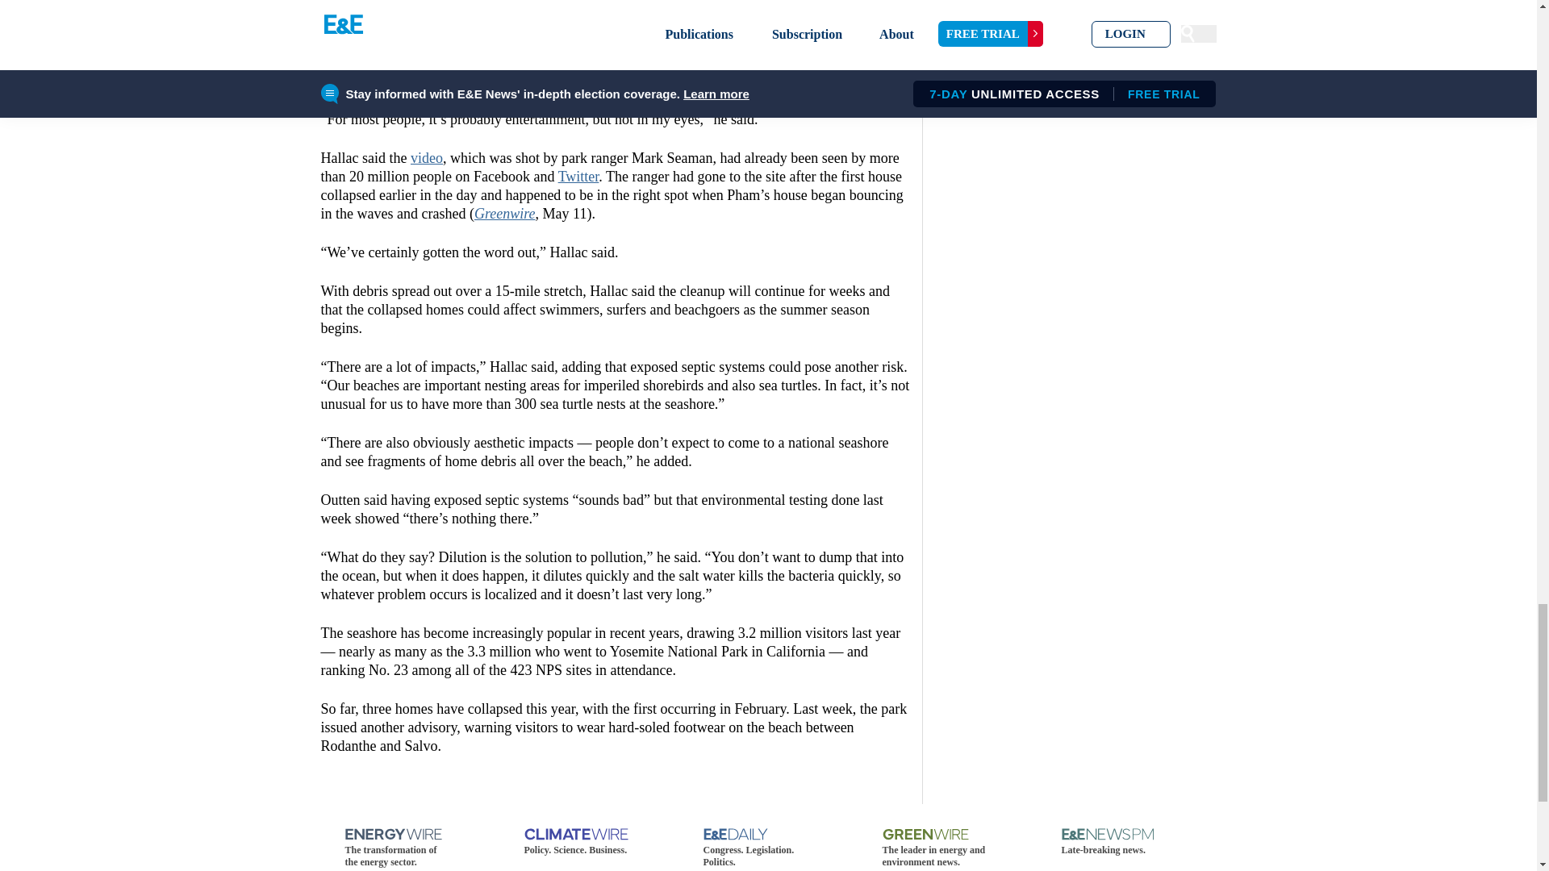 This screenshot has width=1549, height=871. Describe the element at coordinates (426, 158) in the screenshot. I see `video` at that location.